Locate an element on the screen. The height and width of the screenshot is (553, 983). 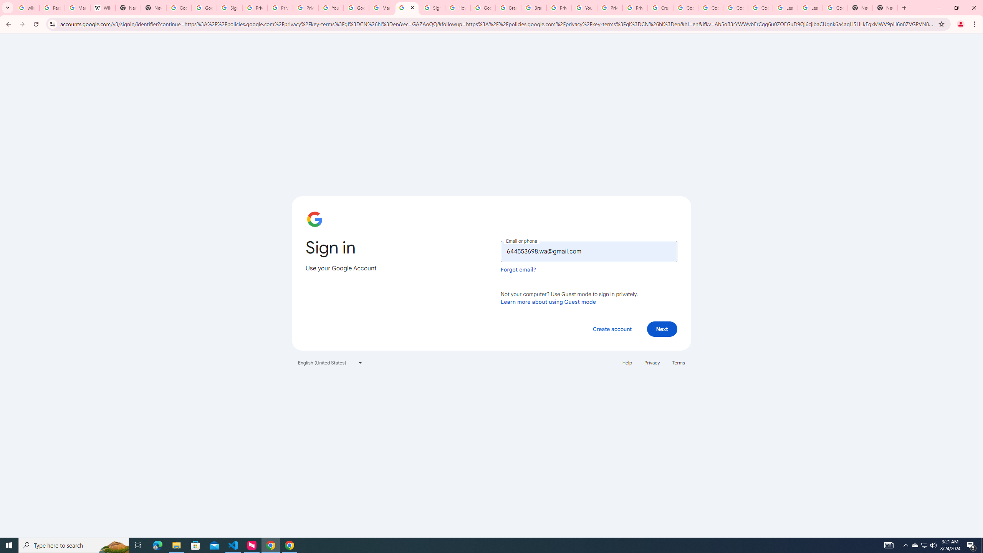
Google Account Help is located at coordinates (356, 8).